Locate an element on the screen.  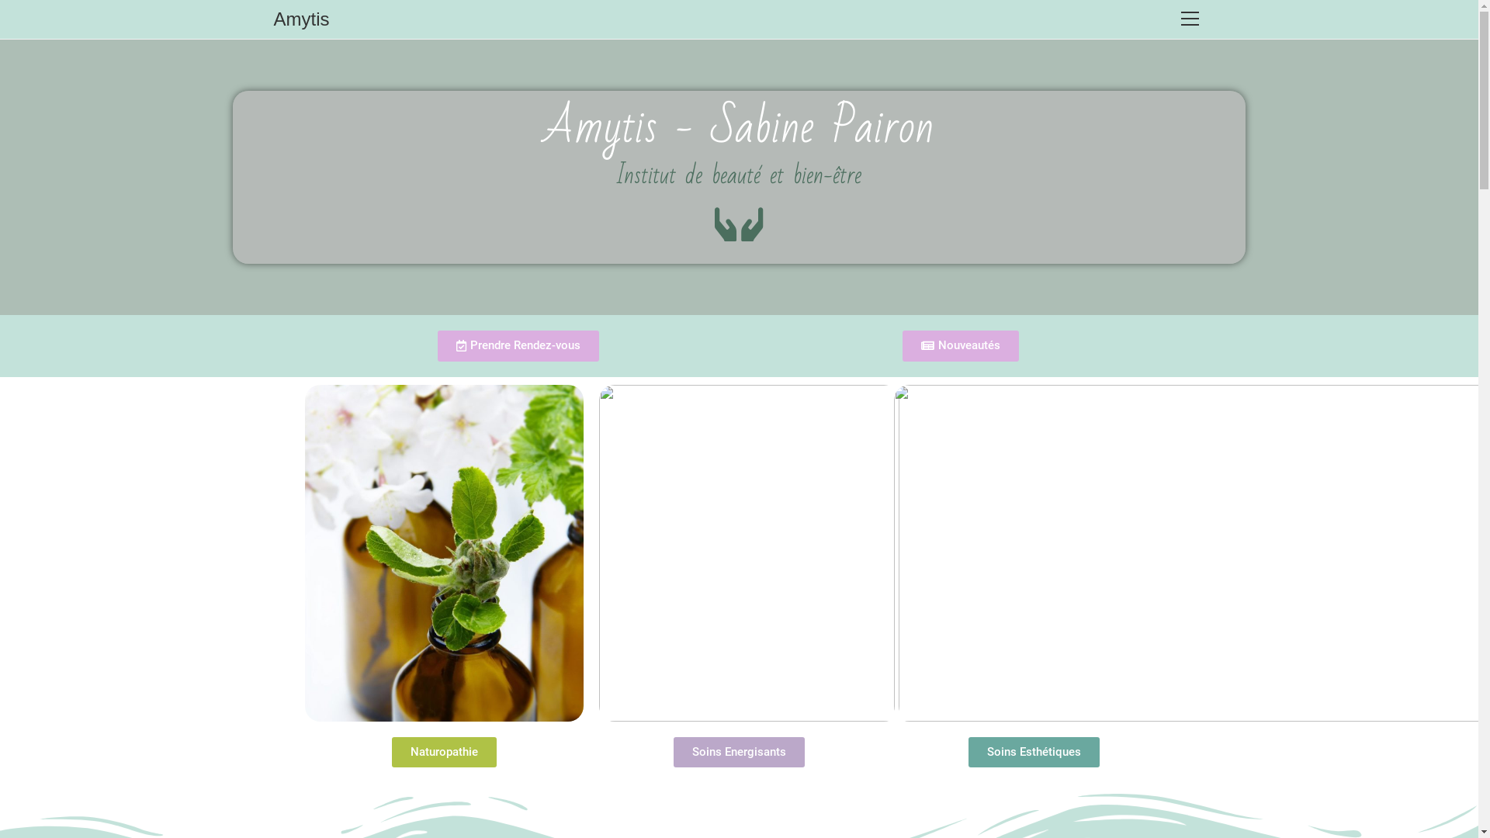
Naturopathie is located at coordinates (444, 753).